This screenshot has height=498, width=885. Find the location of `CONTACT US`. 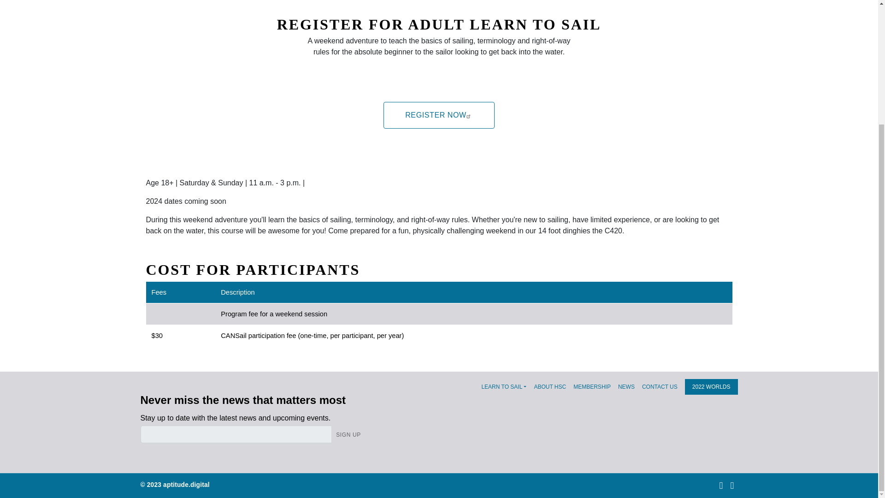

CONTACT US is located at coordinates (660, 386).